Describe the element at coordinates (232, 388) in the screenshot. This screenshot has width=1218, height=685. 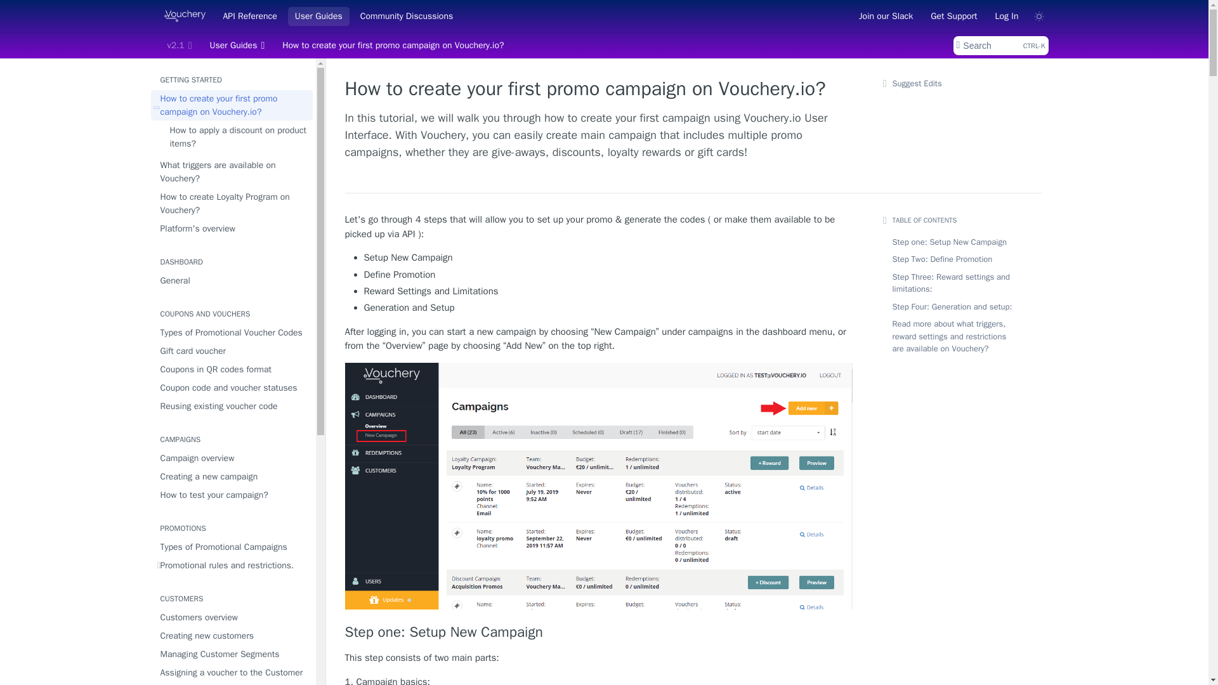
I see `Coupon code and voucher statuses` at that location.